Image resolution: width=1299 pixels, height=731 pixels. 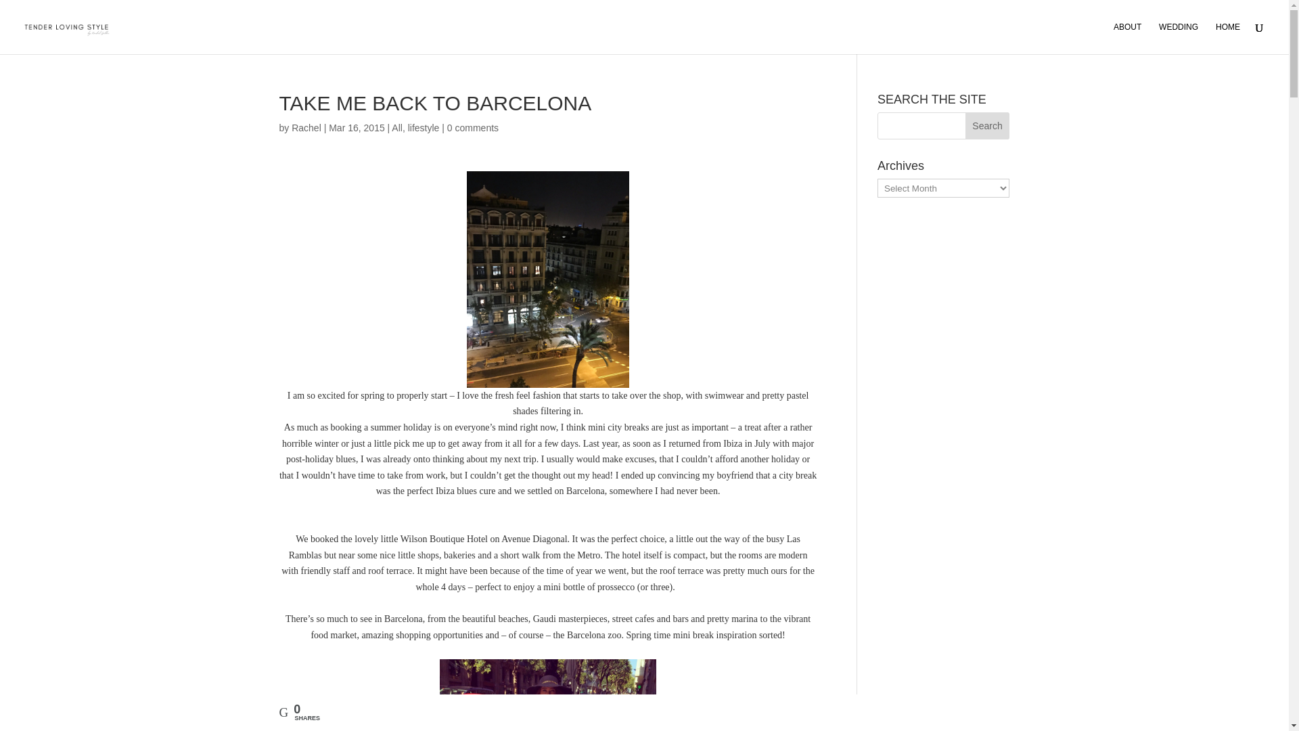 What do you see at coordinates (988, 126) in the screenshot?
I see `Search` at bounding box center [988, 126].